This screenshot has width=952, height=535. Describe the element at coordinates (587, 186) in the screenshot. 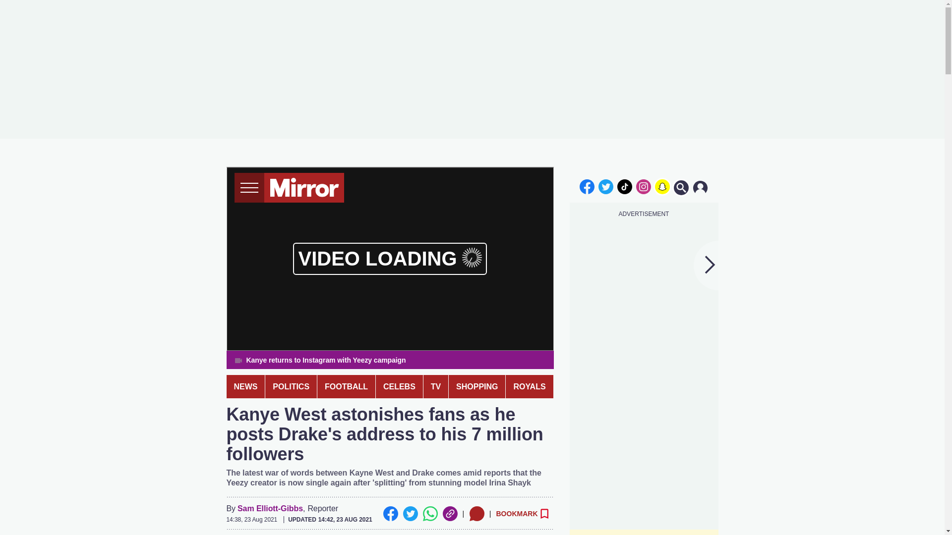

I see `facebook` at that location.